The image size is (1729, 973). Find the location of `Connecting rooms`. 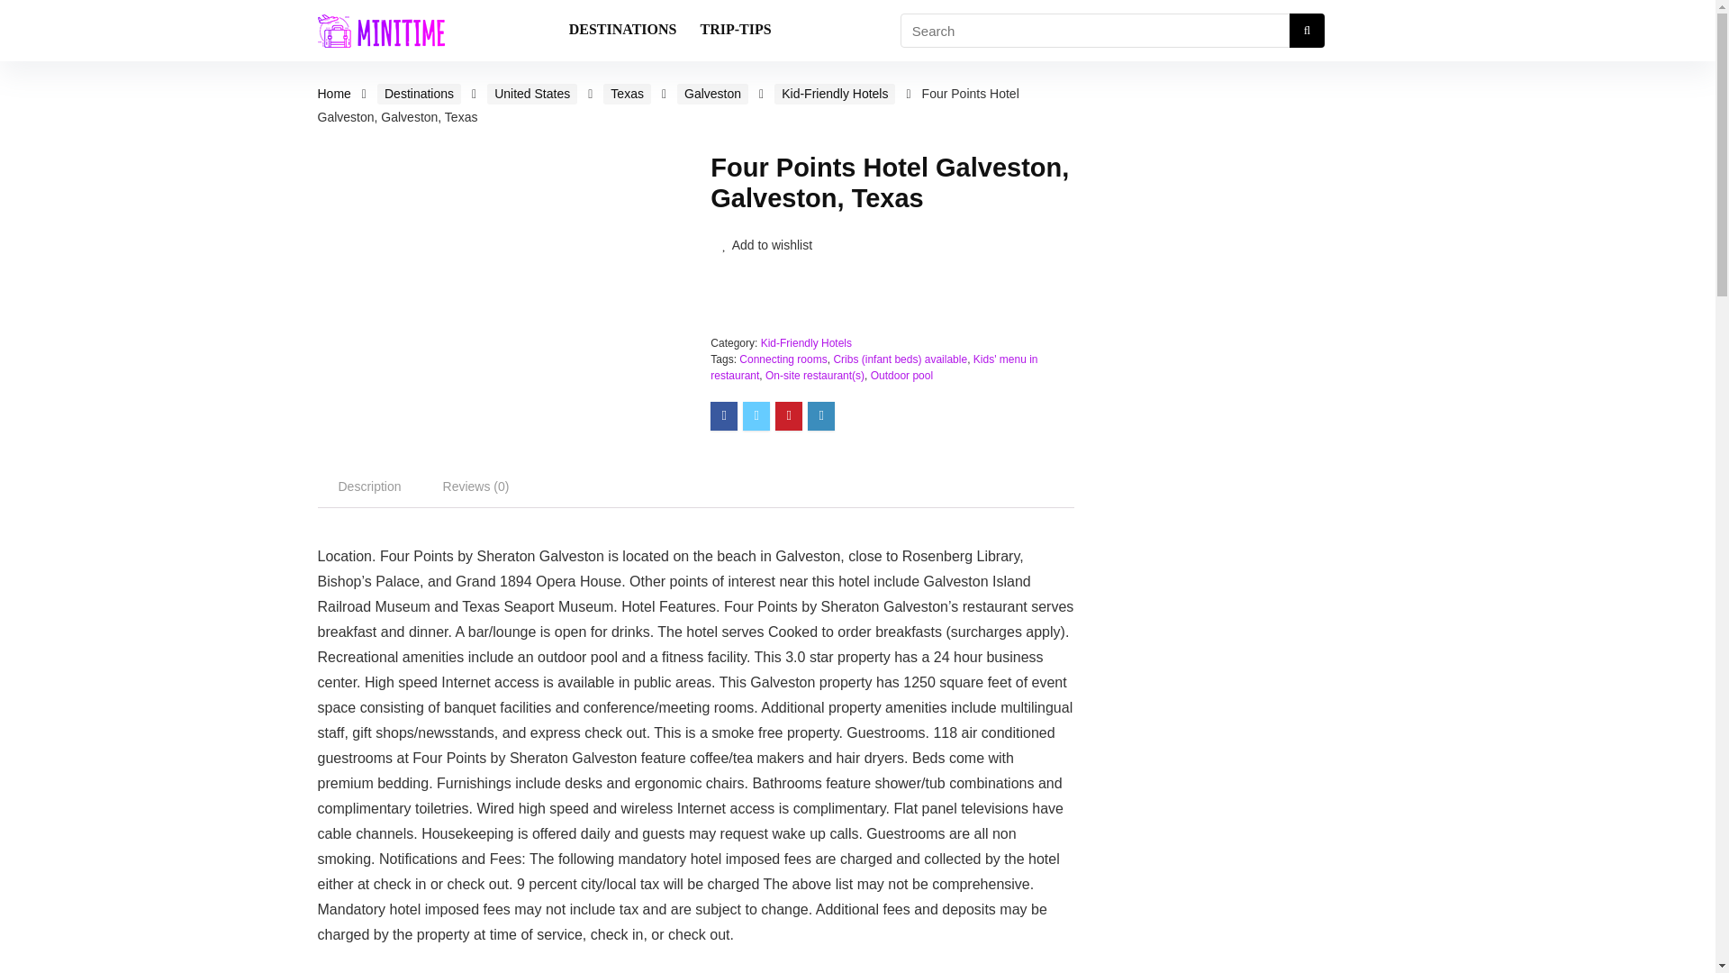

Connecting rooms is located at coordinates (783, 359).